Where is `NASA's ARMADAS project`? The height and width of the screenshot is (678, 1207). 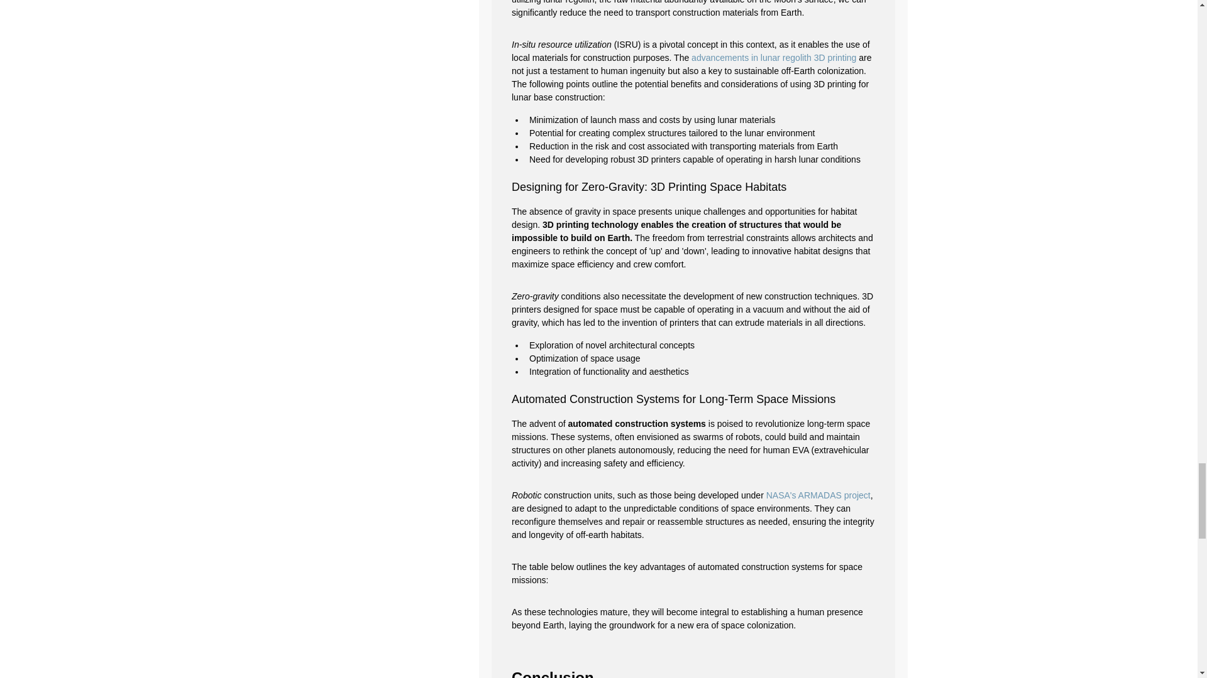
NASA's ARMADAS project is located at coordinates (817, 495).